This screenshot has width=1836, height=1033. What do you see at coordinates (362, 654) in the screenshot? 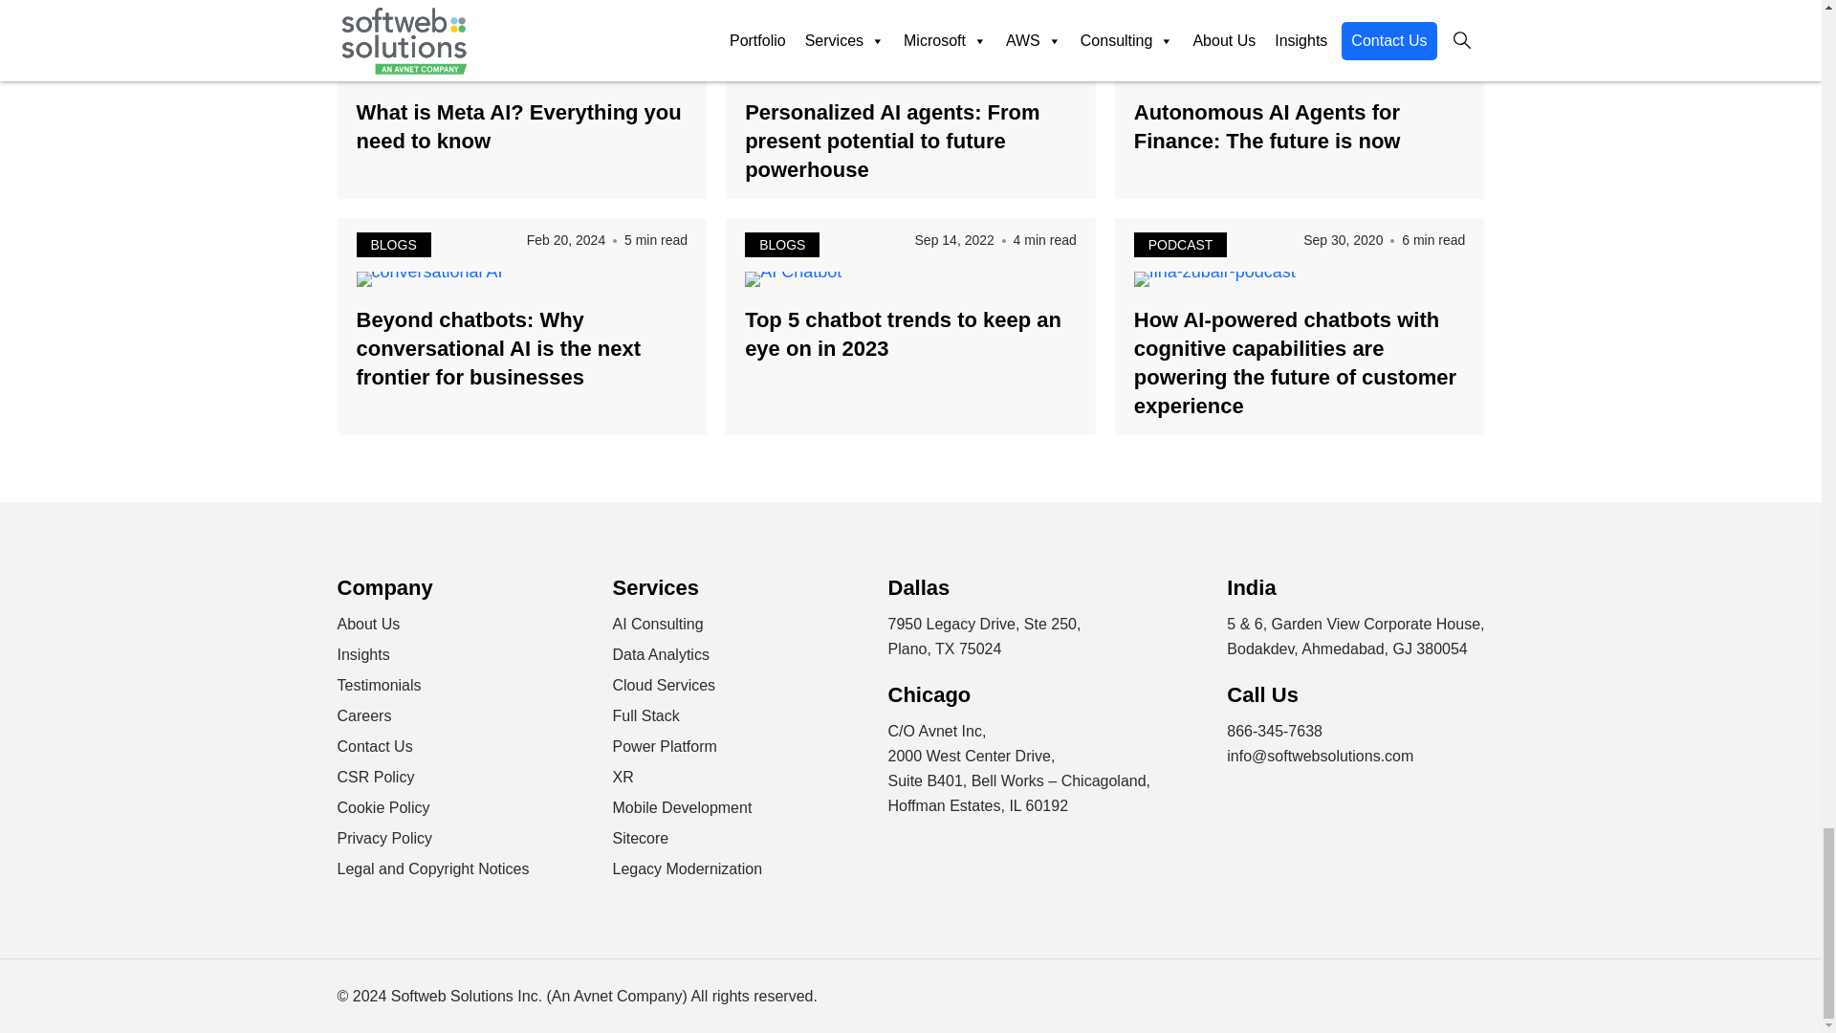
I see `Insights` at bounding box center [362, 654].